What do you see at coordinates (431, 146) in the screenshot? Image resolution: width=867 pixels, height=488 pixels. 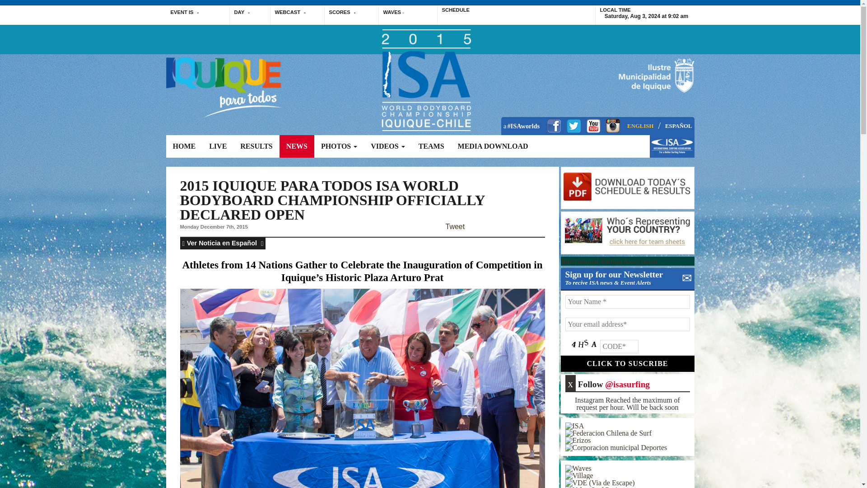 I see `TEAMS` at bounding box center [431, 146].